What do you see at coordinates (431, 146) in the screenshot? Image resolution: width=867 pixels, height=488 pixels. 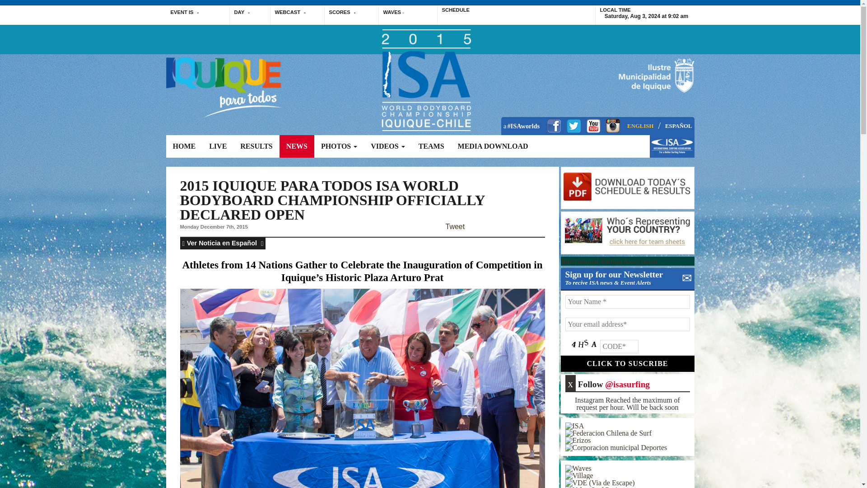 I see `TEAMS` at bounding box center [431, 146].